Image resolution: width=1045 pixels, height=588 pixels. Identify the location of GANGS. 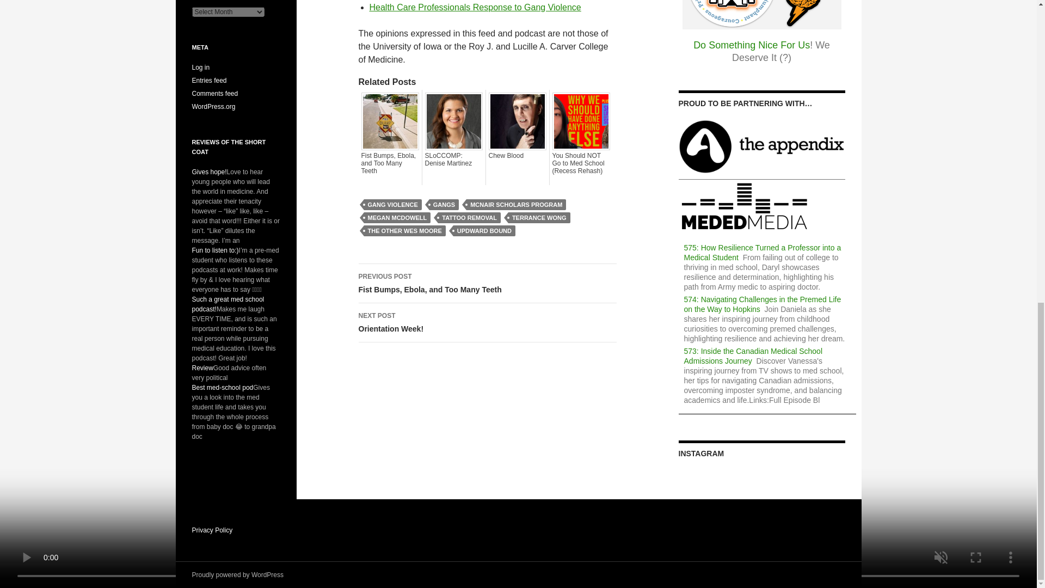
(444, 205).